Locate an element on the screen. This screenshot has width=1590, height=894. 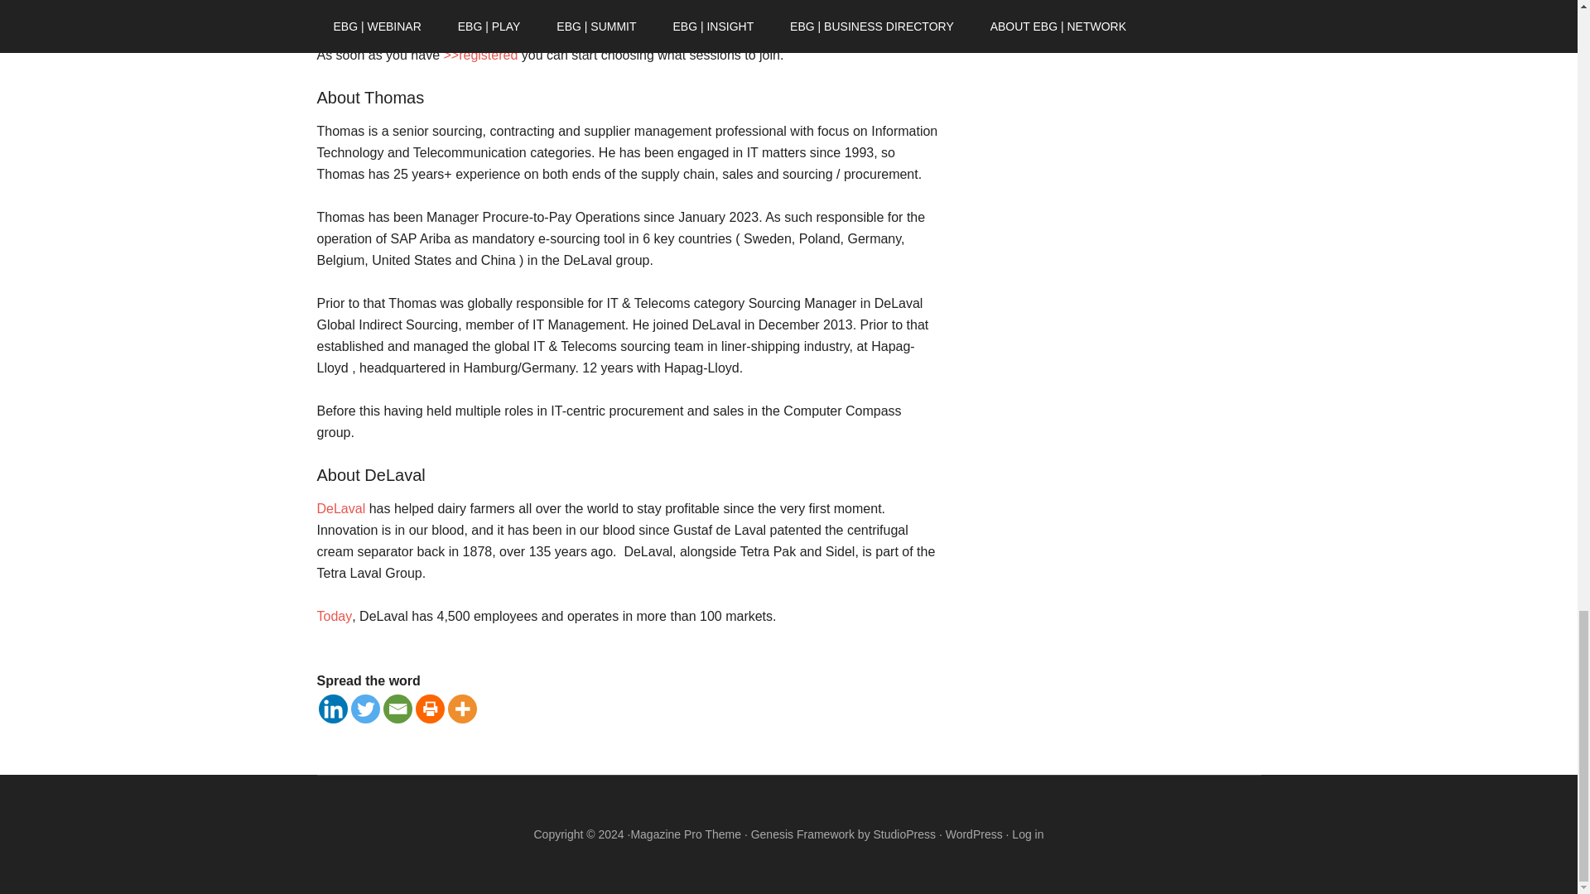
Email is located at coordinates (397, 709).